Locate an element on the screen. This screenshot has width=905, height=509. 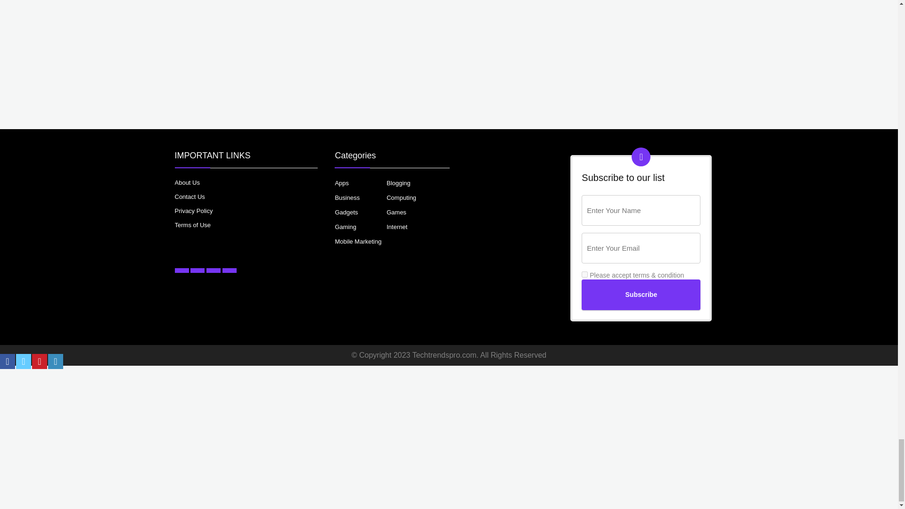
Subscribe is located at coordinates (641, 294).